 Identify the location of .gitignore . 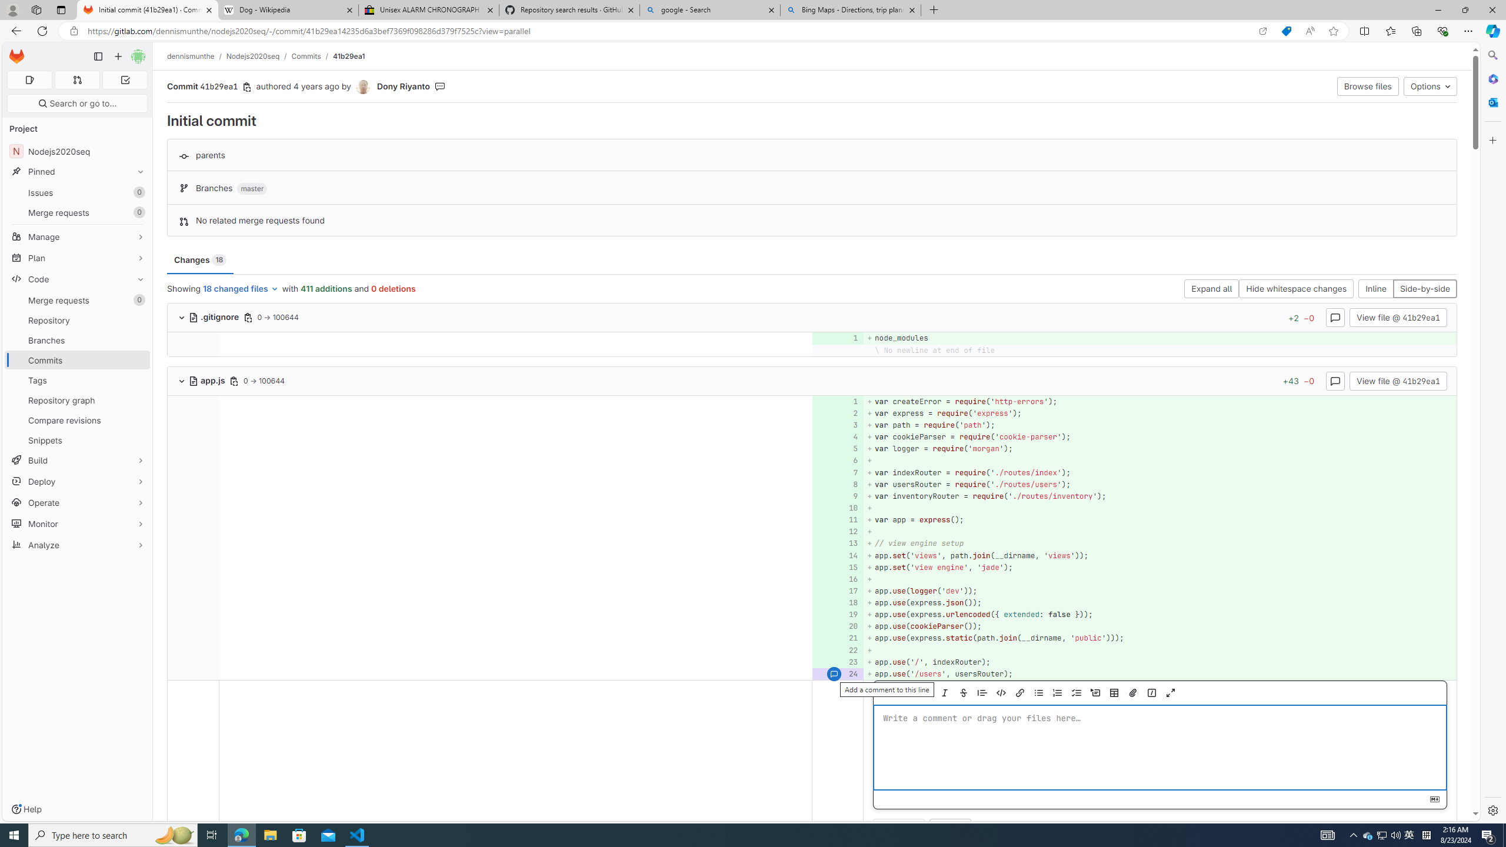
(214, 316).